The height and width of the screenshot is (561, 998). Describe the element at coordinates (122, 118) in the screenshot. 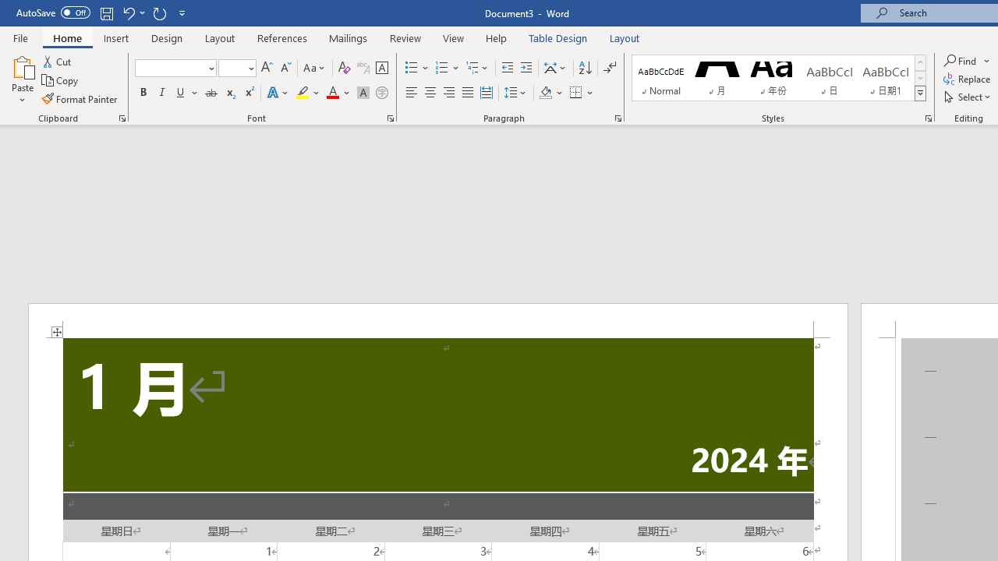

I see `Office Clipboard...` at that location.